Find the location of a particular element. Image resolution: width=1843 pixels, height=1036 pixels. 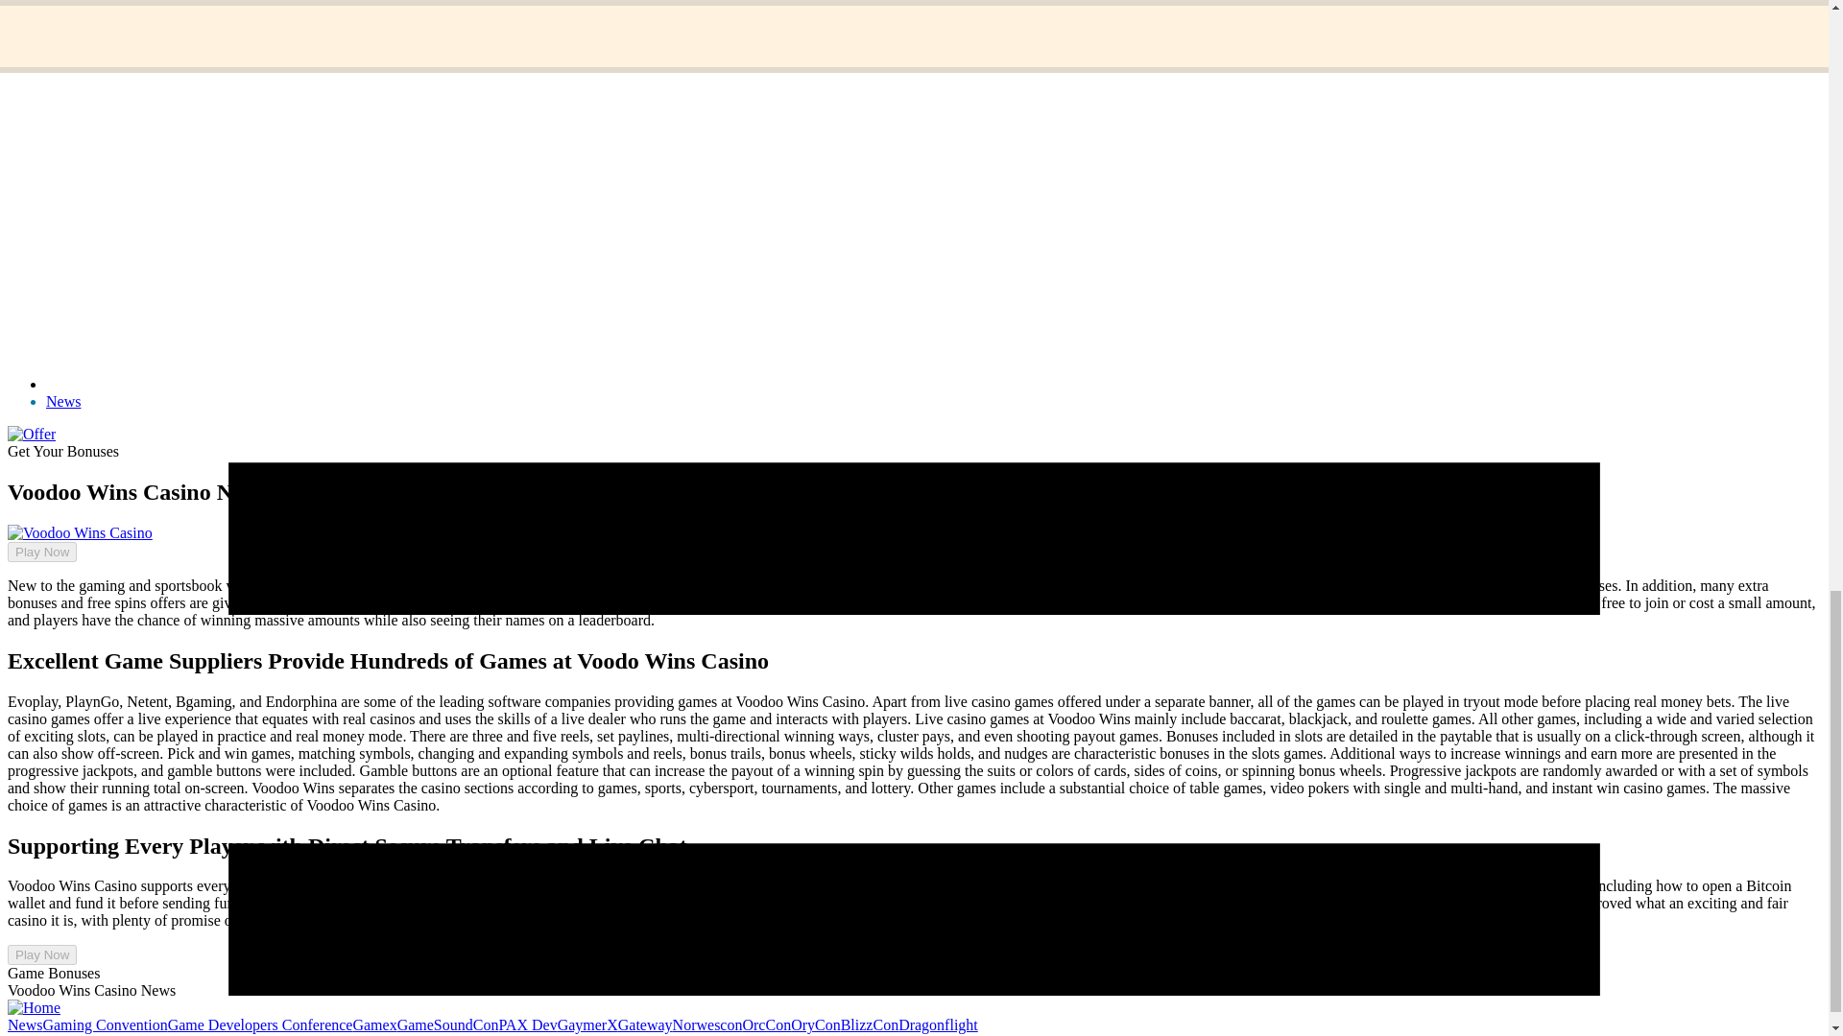

Play Now is located at coordinates (42, 552).